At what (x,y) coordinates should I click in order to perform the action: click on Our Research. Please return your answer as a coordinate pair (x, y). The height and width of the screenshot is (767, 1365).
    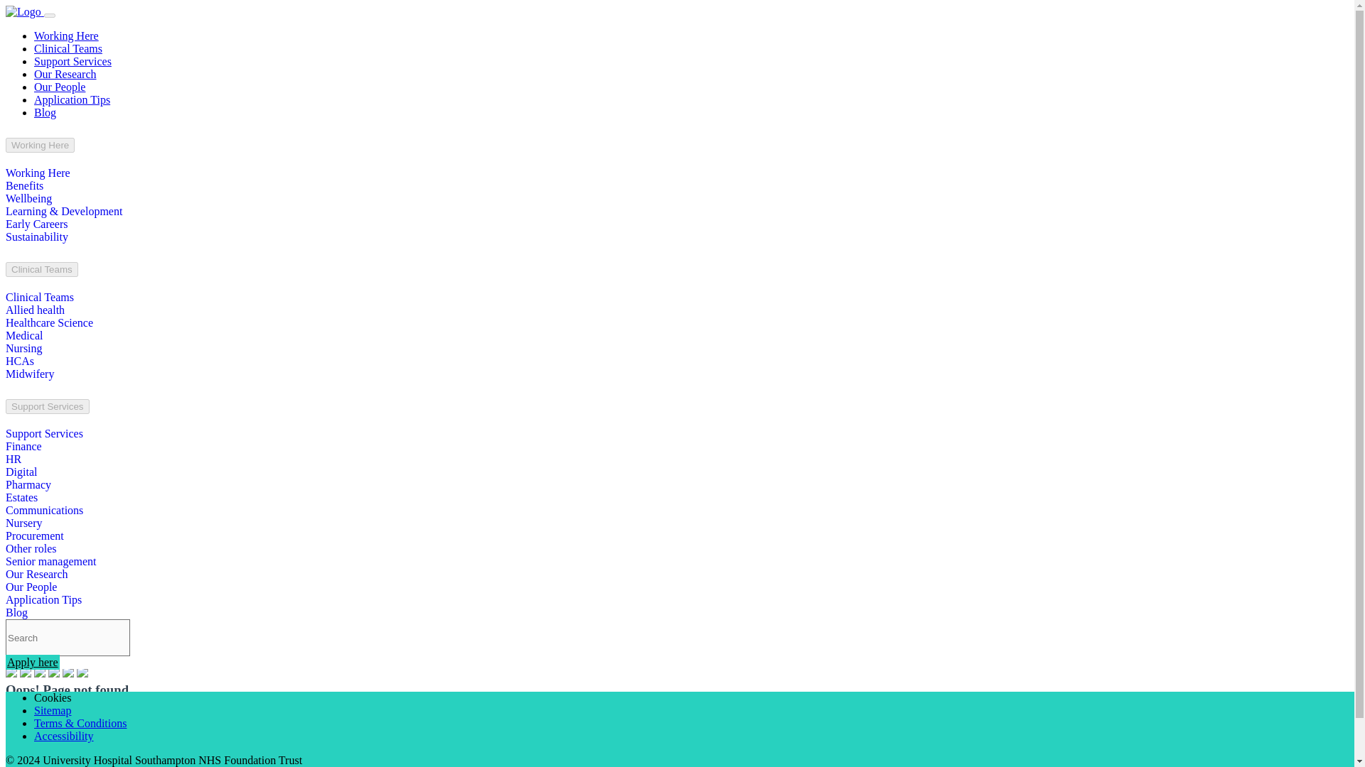
    Looking at the image, I should click on (65, 74).